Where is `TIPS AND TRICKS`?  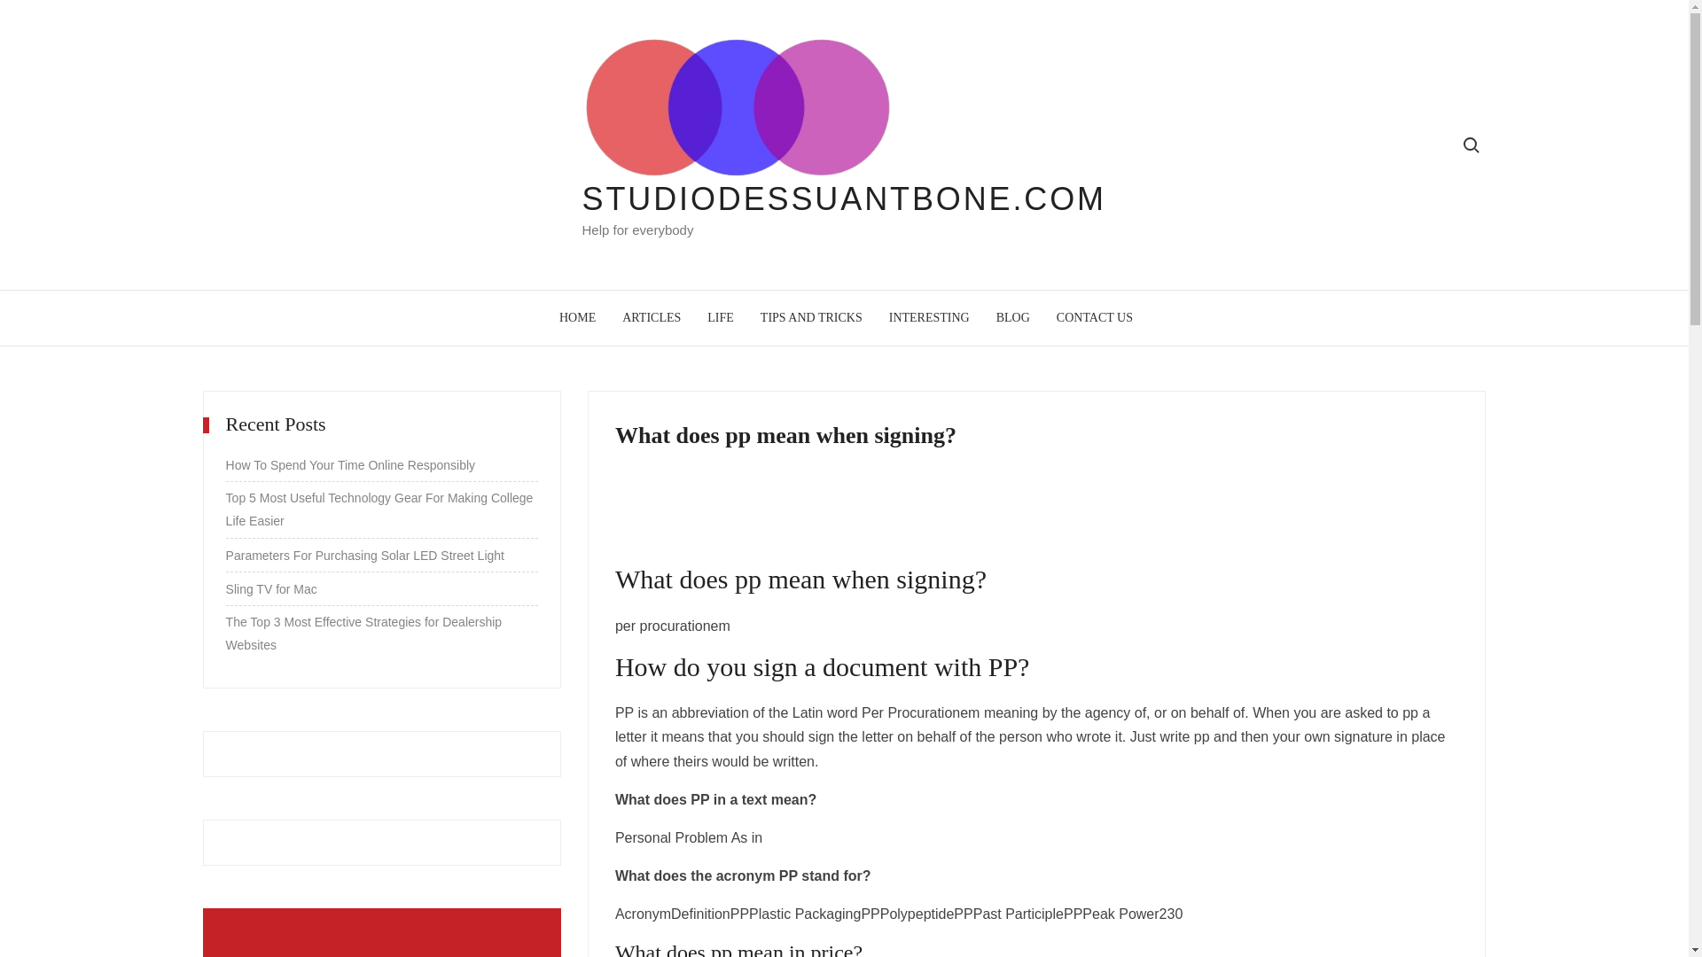
TIPS AND TRICKS is located at coordinates (811, 317).